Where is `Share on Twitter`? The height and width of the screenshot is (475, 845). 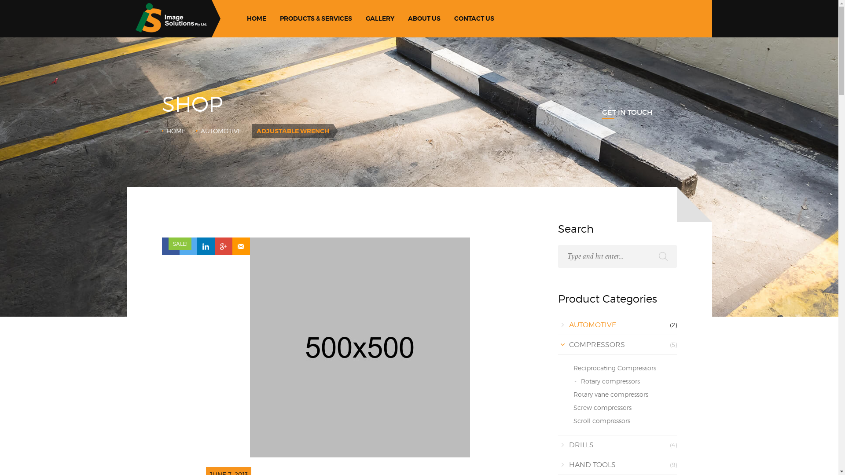 Share on Twitter is located at coordinates (188, 246).